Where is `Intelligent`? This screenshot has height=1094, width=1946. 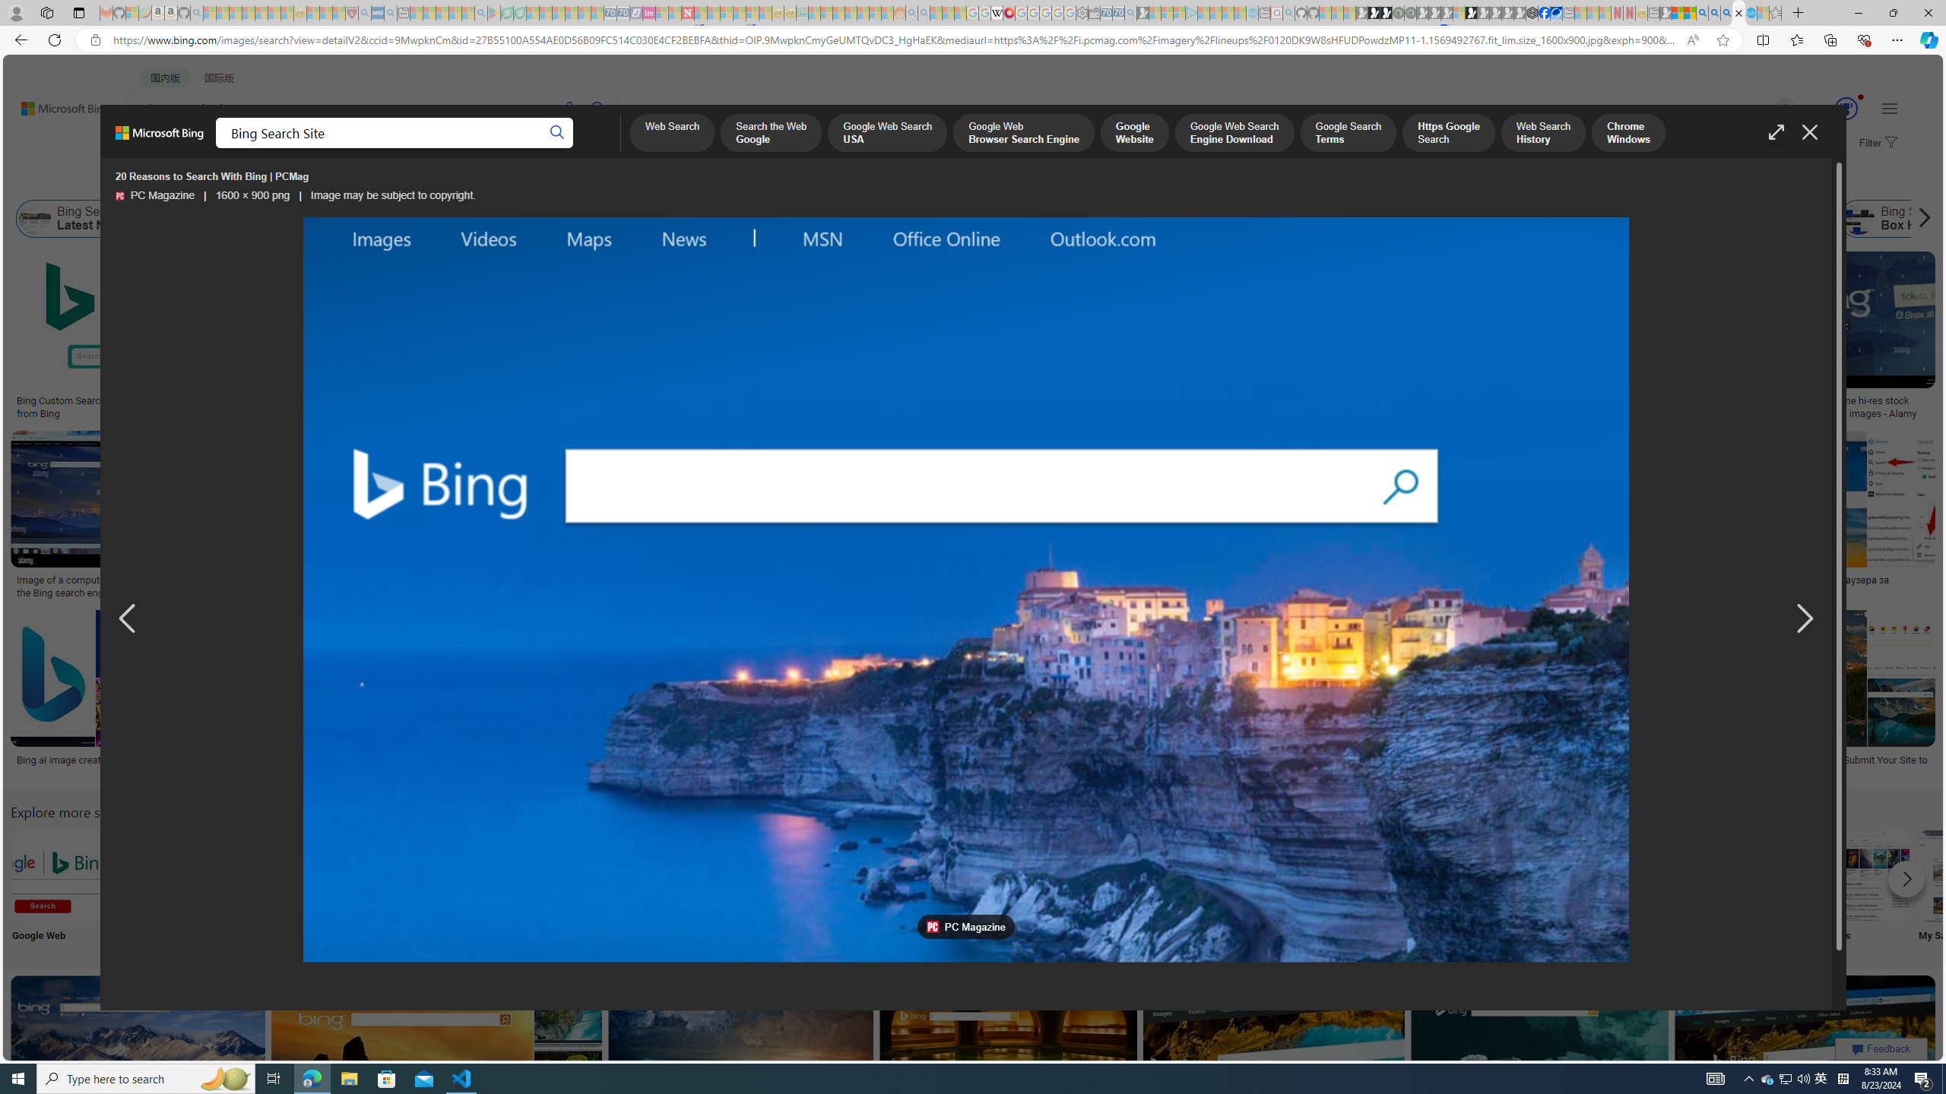
Intelligent is located at coordinates (1463, 889).